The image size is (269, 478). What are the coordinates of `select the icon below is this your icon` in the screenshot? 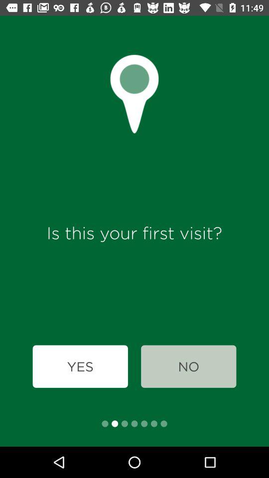 It's located at (188, 366).